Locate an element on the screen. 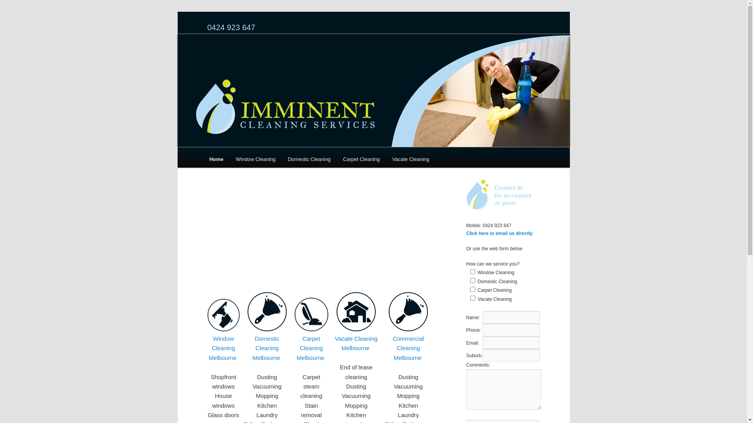  Skip to secondary content is located at coordinates (248, 161).